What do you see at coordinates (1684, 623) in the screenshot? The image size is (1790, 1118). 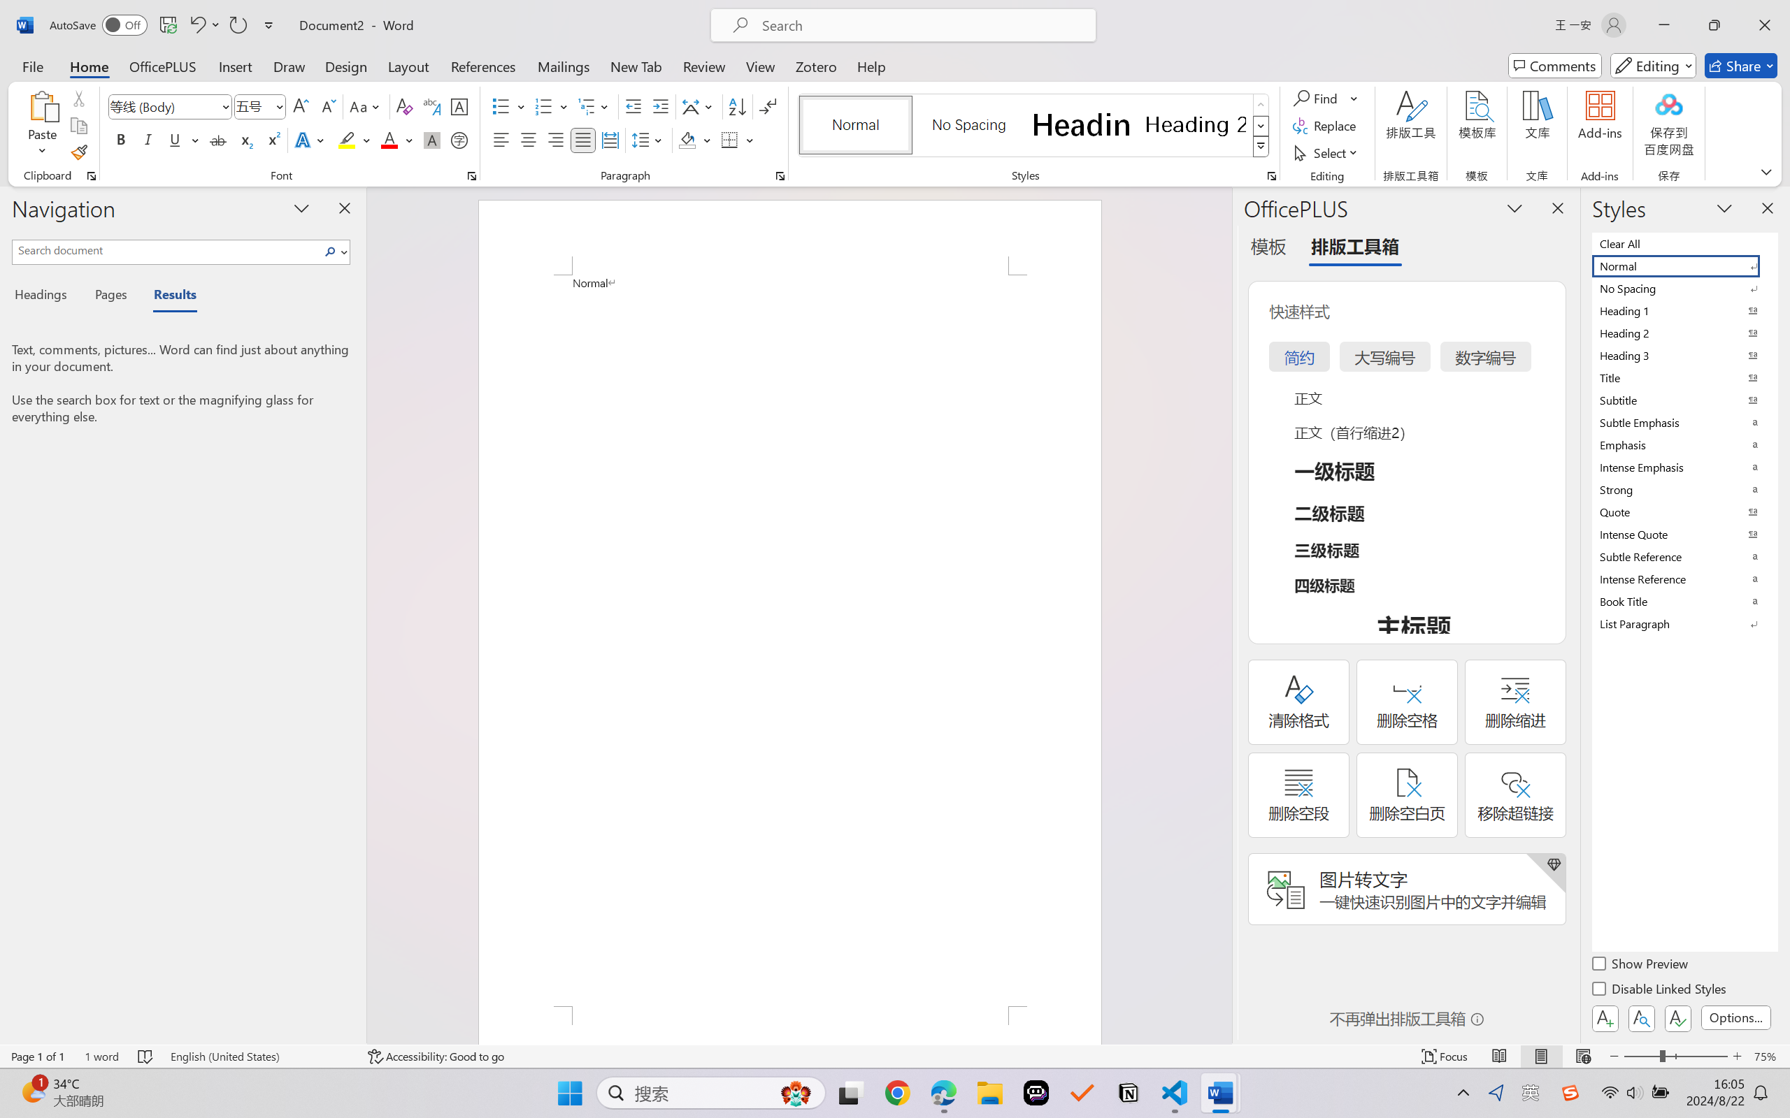 I see `List Paragraph` at bounding box center [1684, 623].